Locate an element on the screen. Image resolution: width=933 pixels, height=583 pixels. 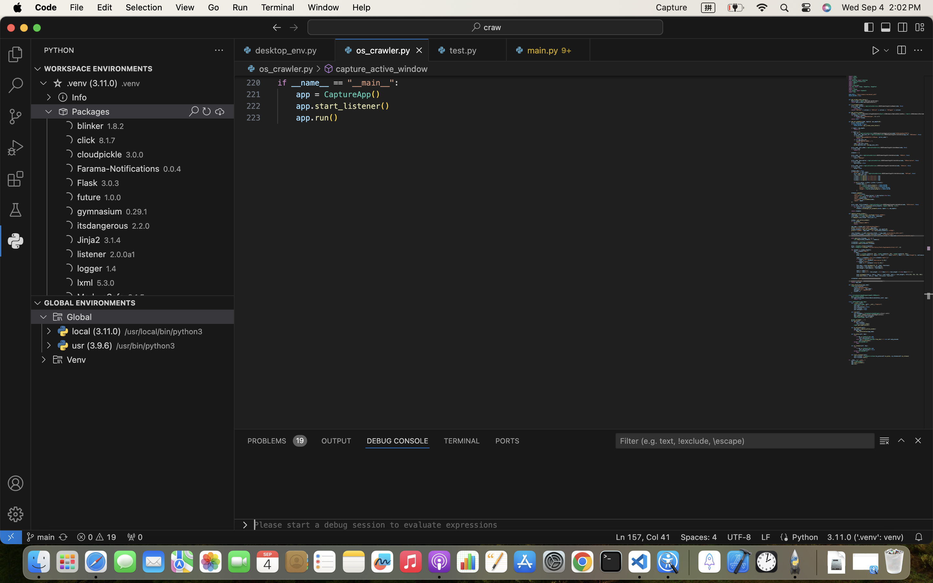
gymnasium is located at coordinates (100, 211).